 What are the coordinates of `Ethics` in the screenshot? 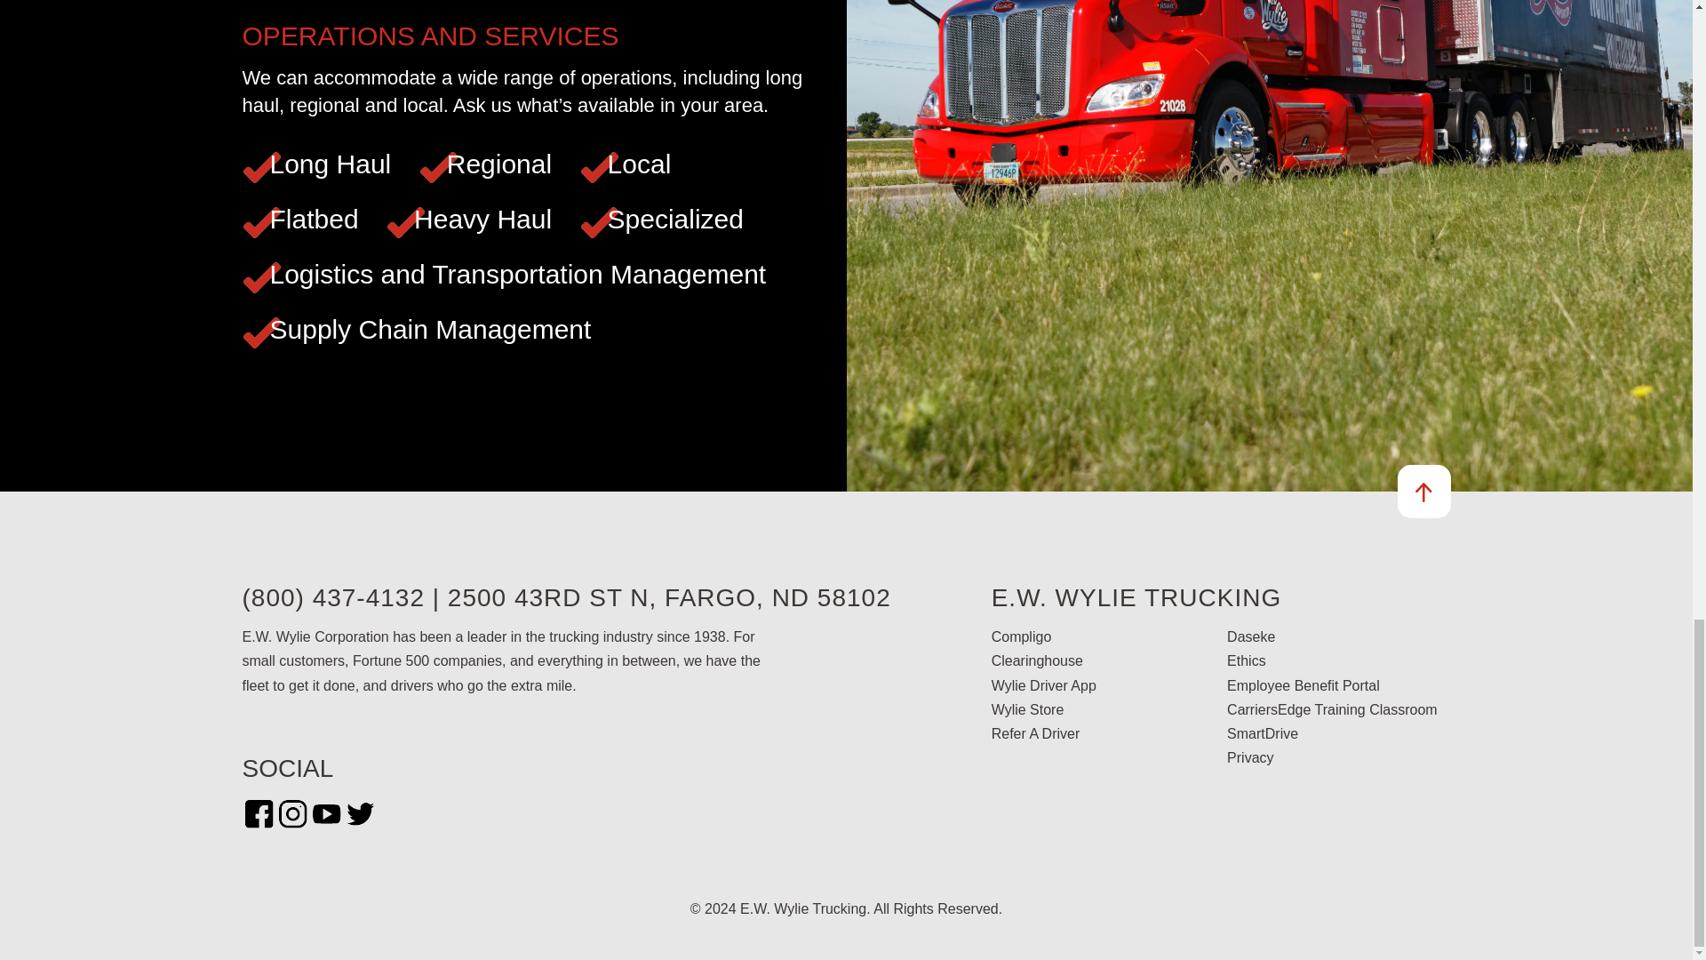 It's located at (1246, 660).